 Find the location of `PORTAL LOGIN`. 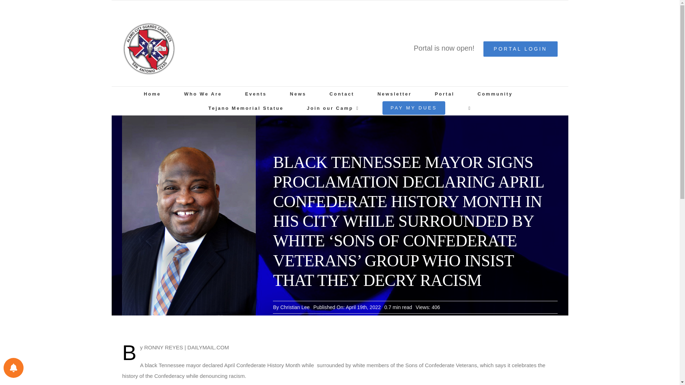

PORTAL LOGIN is located at coordinates (520, 48).